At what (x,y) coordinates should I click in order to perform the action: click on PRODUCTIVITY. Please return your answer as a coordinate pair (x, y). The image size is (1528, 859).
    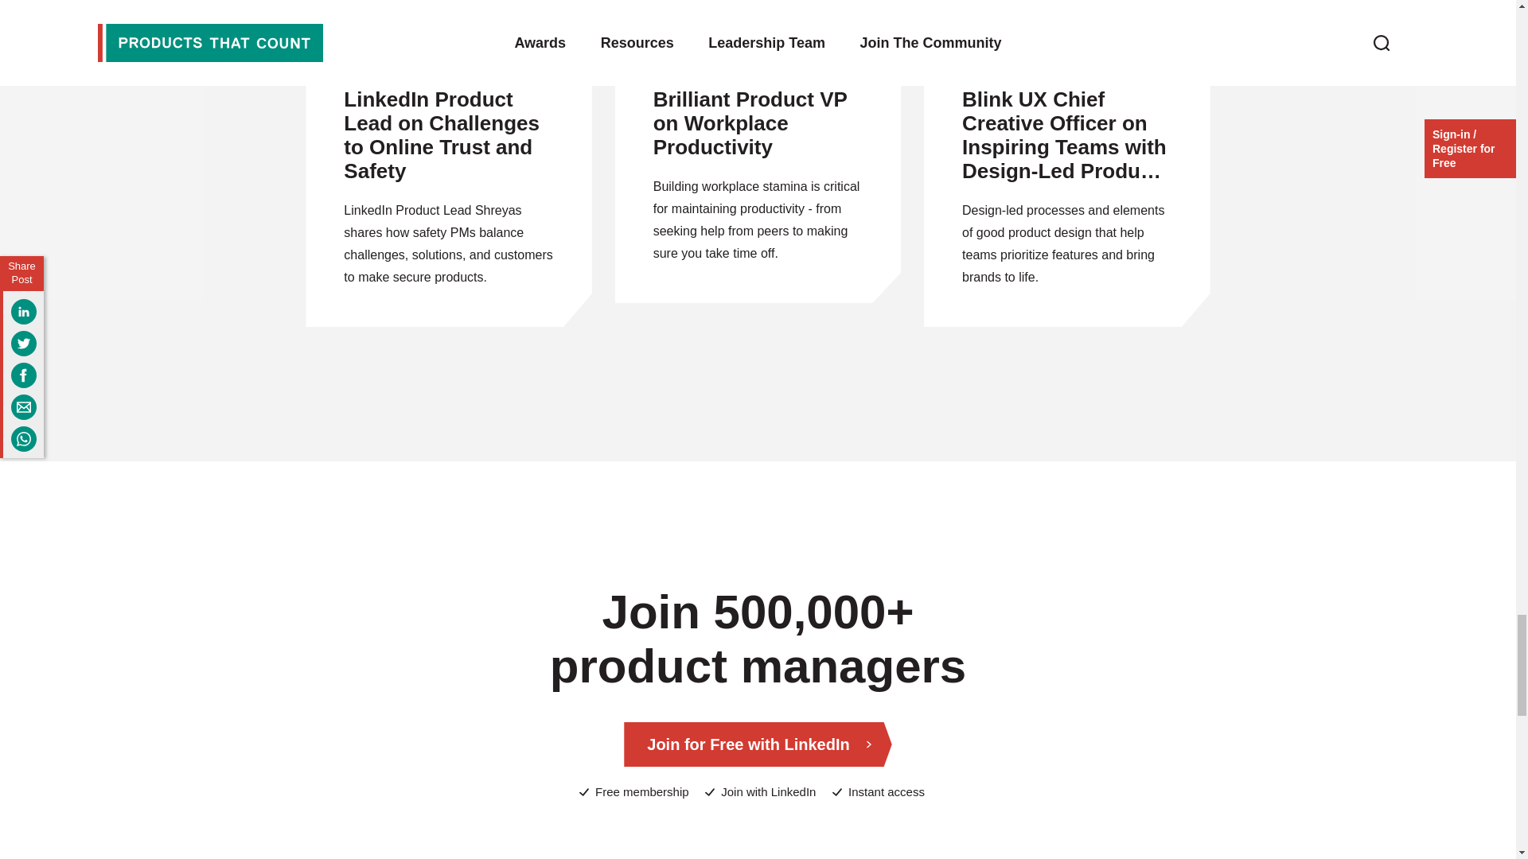
    Looking at the image, I should click on (758, 30).